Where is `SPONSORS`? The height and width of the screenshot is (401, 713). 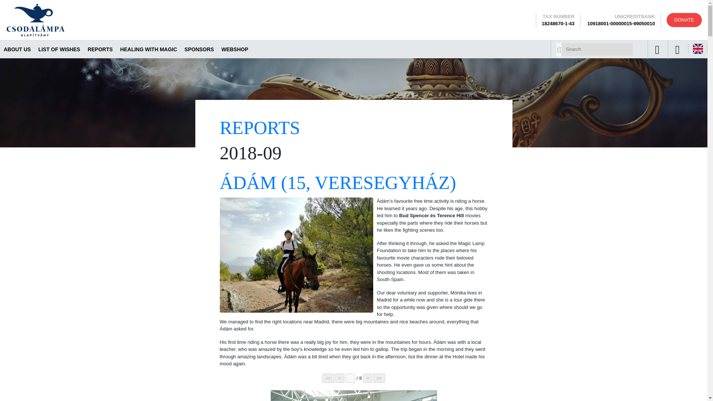
SPONSORS is located at coordinates (199, 49).